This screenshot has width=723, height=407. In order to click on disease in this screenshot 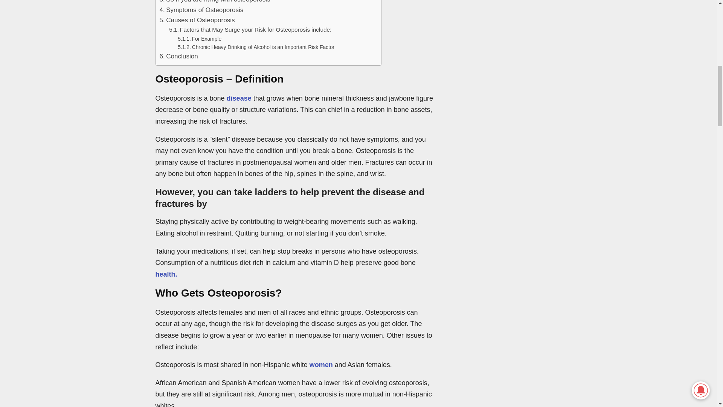, I will do `click(239, 98)`.